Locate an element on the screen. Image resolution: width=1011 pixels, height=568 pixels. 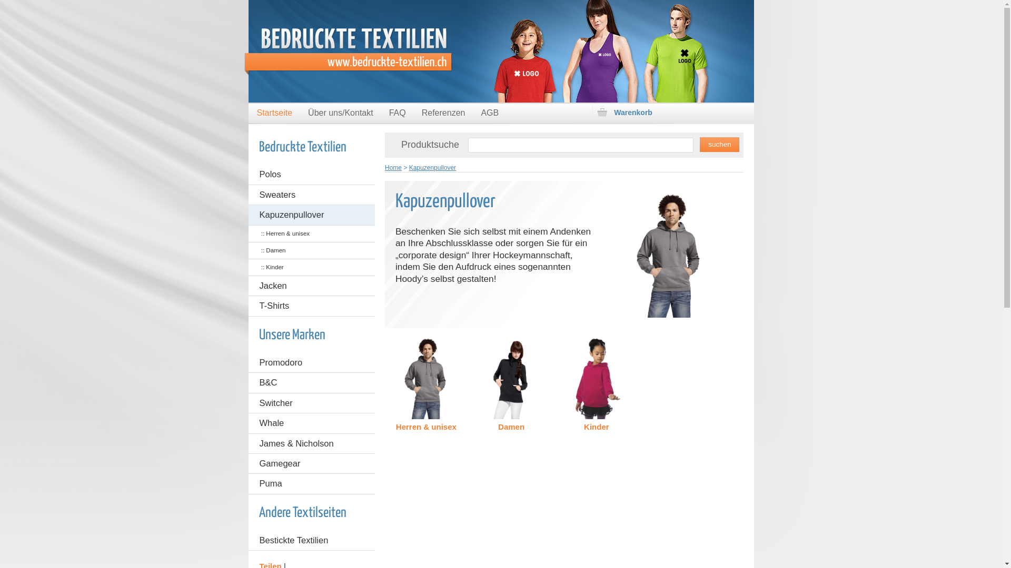
FAQ is located at coordinates (398, 114).